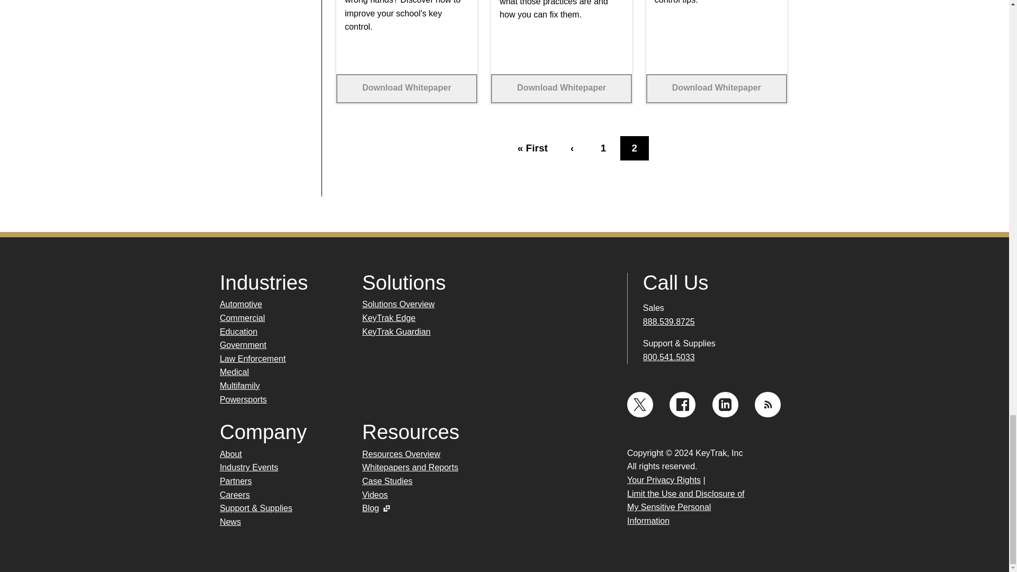  I want to click on Go to page 1, so click(603, 148).